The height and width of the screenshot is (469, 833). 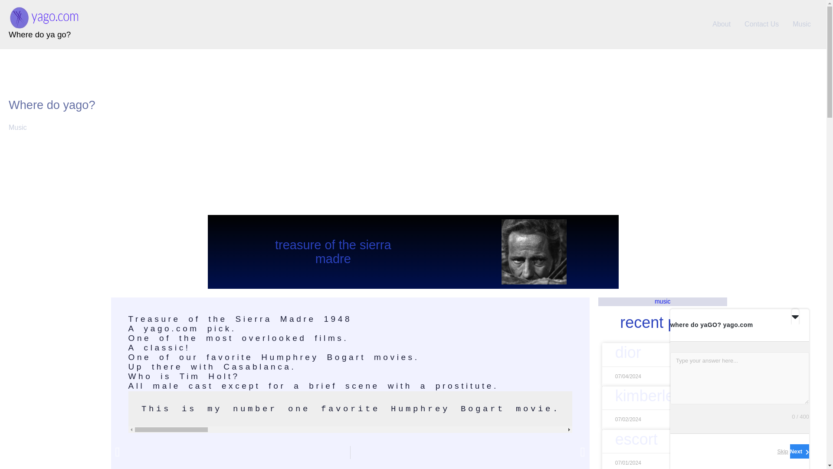 I want to click on kimberleyash, so click(x=661, y=396).